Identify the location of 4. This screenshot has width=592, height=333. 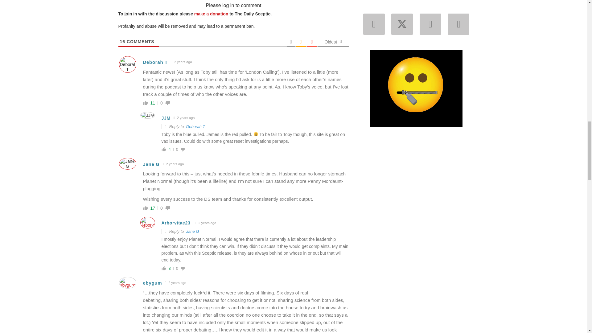
(169, 149).